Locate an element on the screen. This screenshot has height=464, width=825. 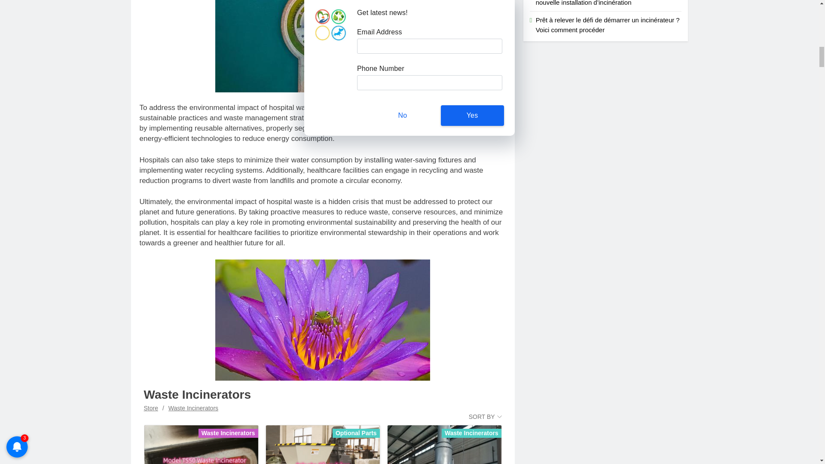
Model TS50 Waste Incinerator is located at coordinates (201, 445).